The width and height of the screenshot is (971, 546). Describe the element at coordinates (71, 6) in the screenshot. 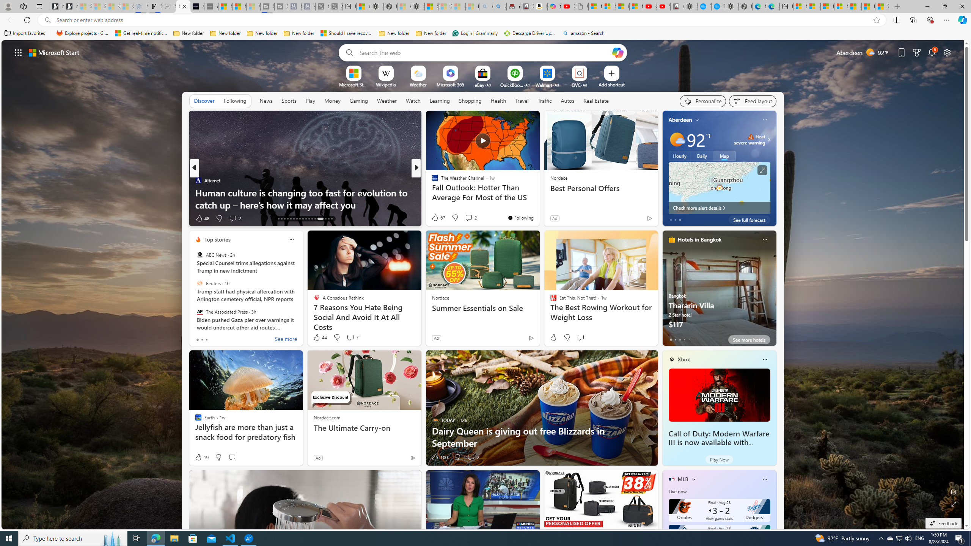

I see `Newsletter Sign Up` at that location.